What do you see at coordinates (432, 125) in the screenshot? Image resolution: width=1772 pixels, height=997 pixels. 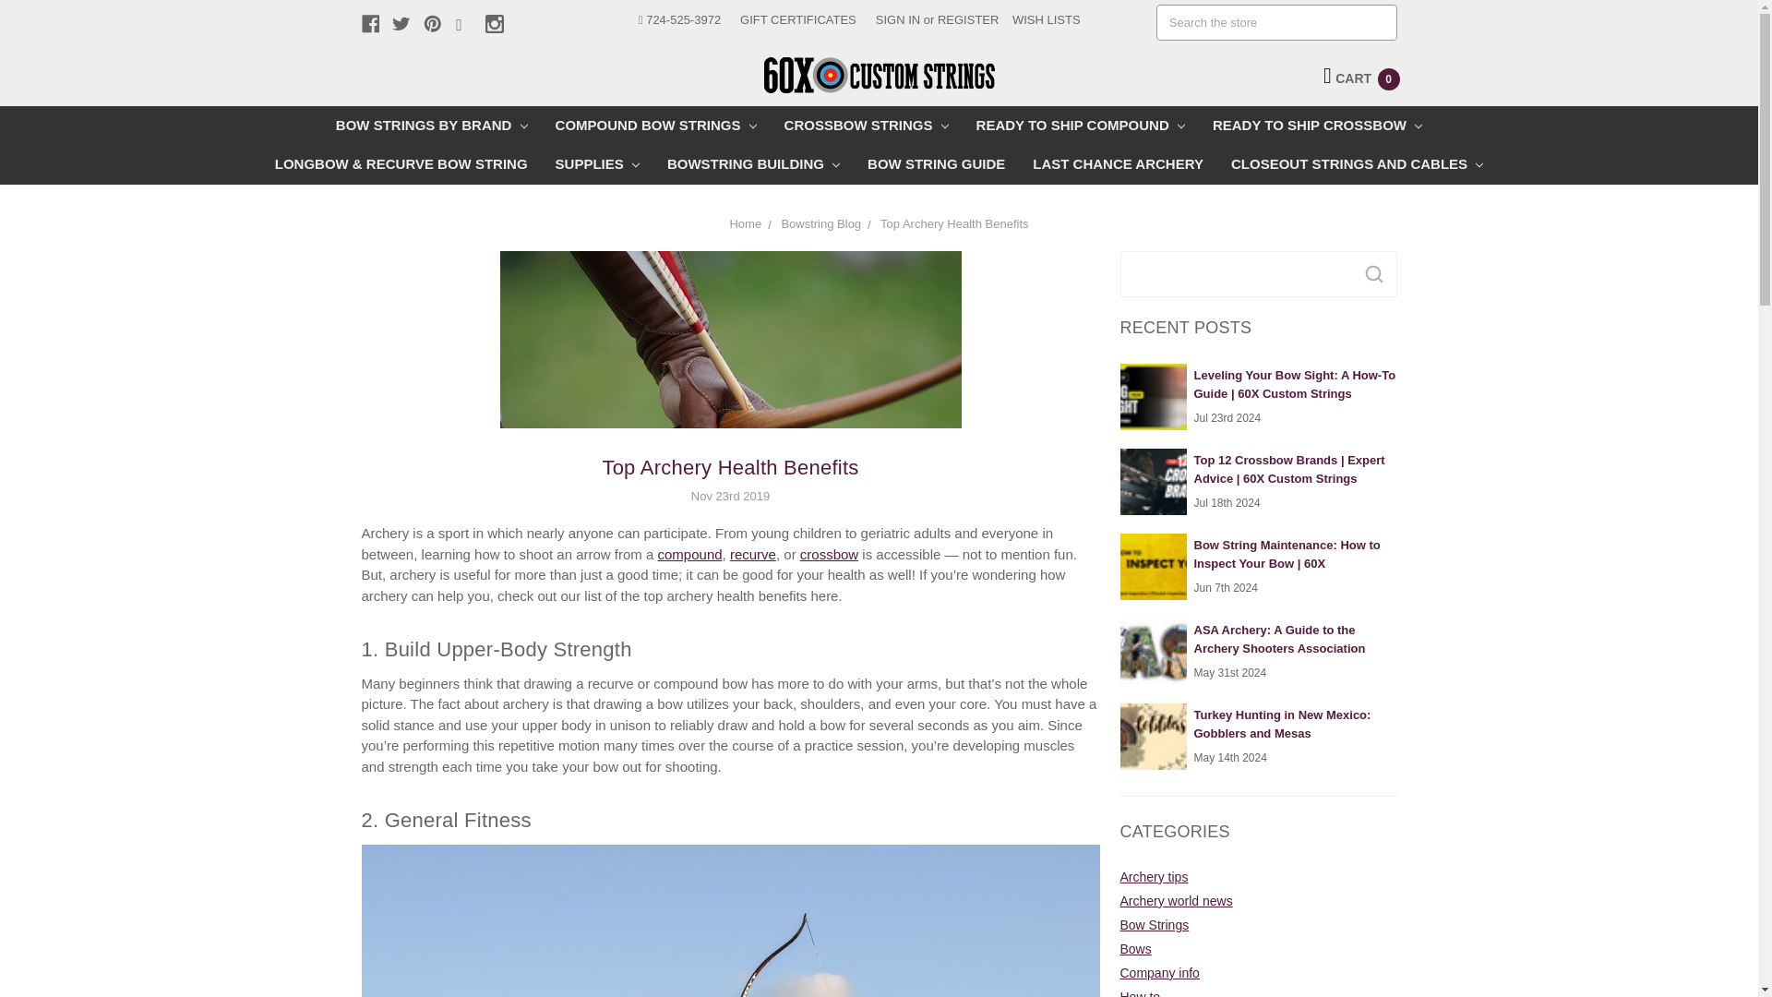 I see `BOW STRINGS BY BRAND` at bounding box center [432, 125].